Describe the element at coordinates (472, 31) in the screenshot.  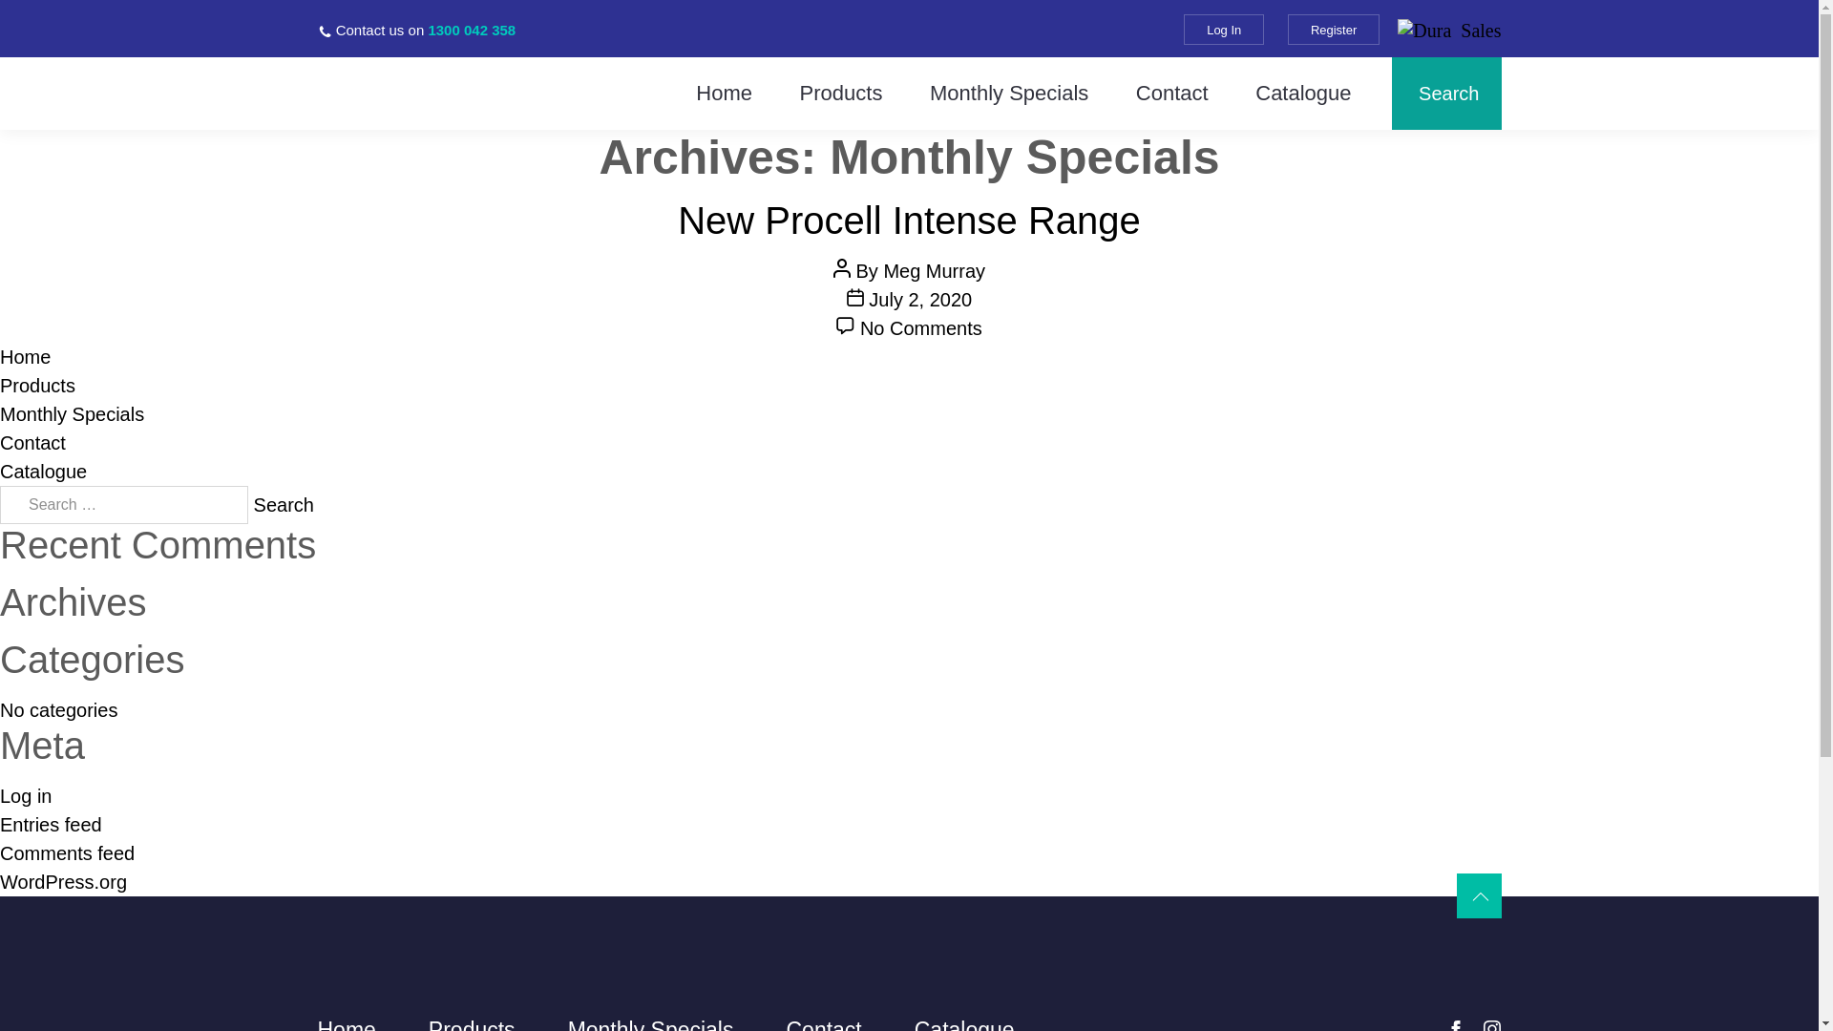
I see `1300 042 358` at that location.